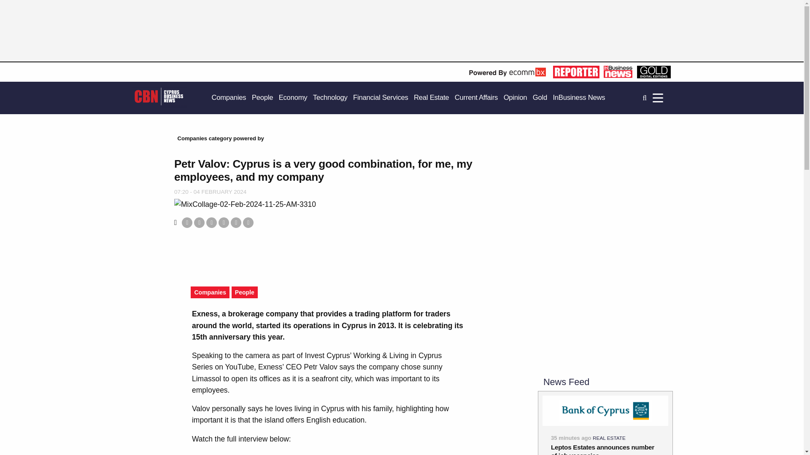 The height and width of the screenshot is (455, 810). I want to click on Companies, so click(229, 98).